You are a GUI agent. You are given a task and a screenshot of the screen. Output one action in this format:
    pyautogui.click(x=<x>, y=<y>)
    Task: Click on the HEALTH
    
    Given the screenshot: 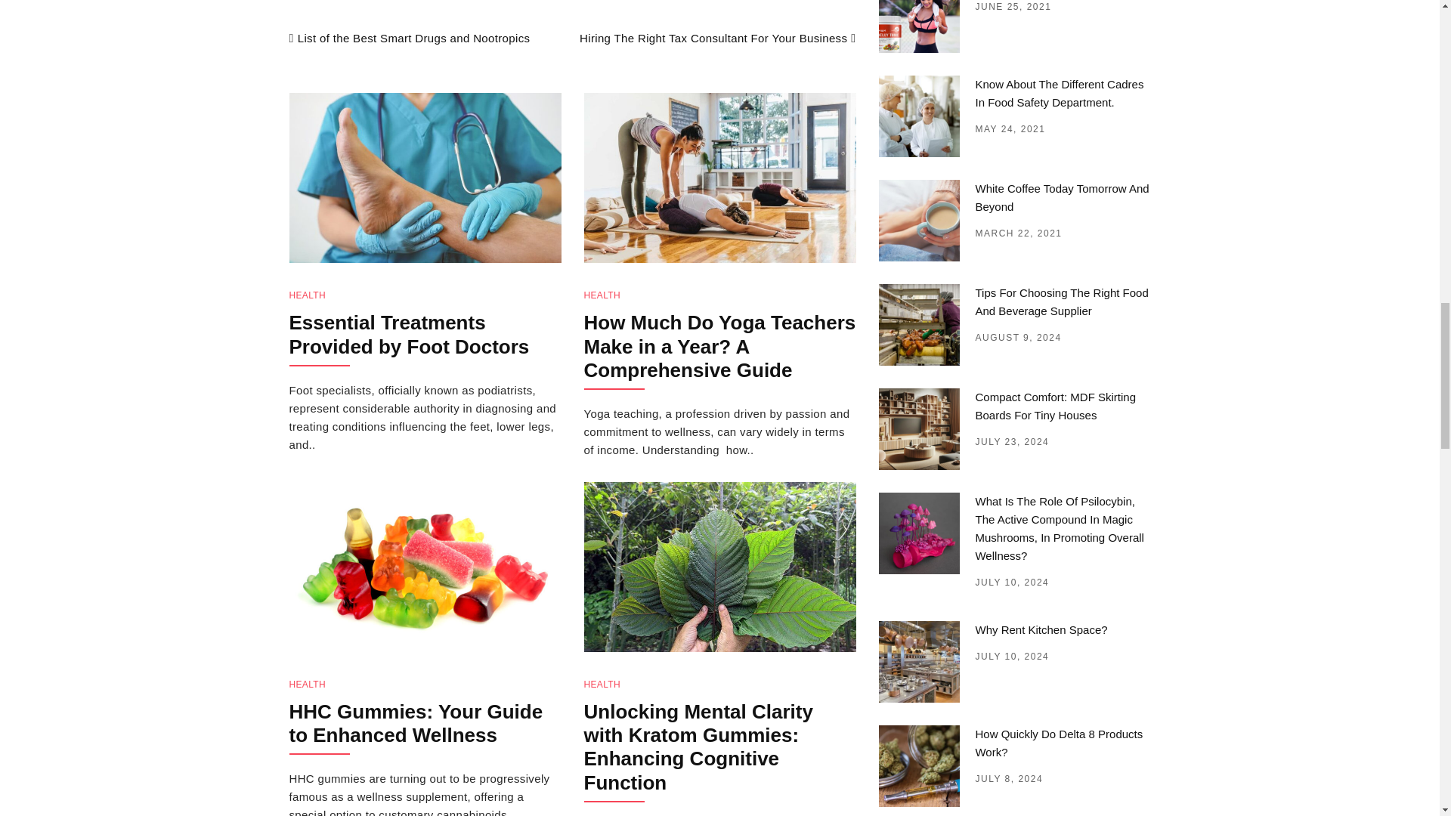 What is the action you would take?
    pyautogui.click(x=602, y=295)
    